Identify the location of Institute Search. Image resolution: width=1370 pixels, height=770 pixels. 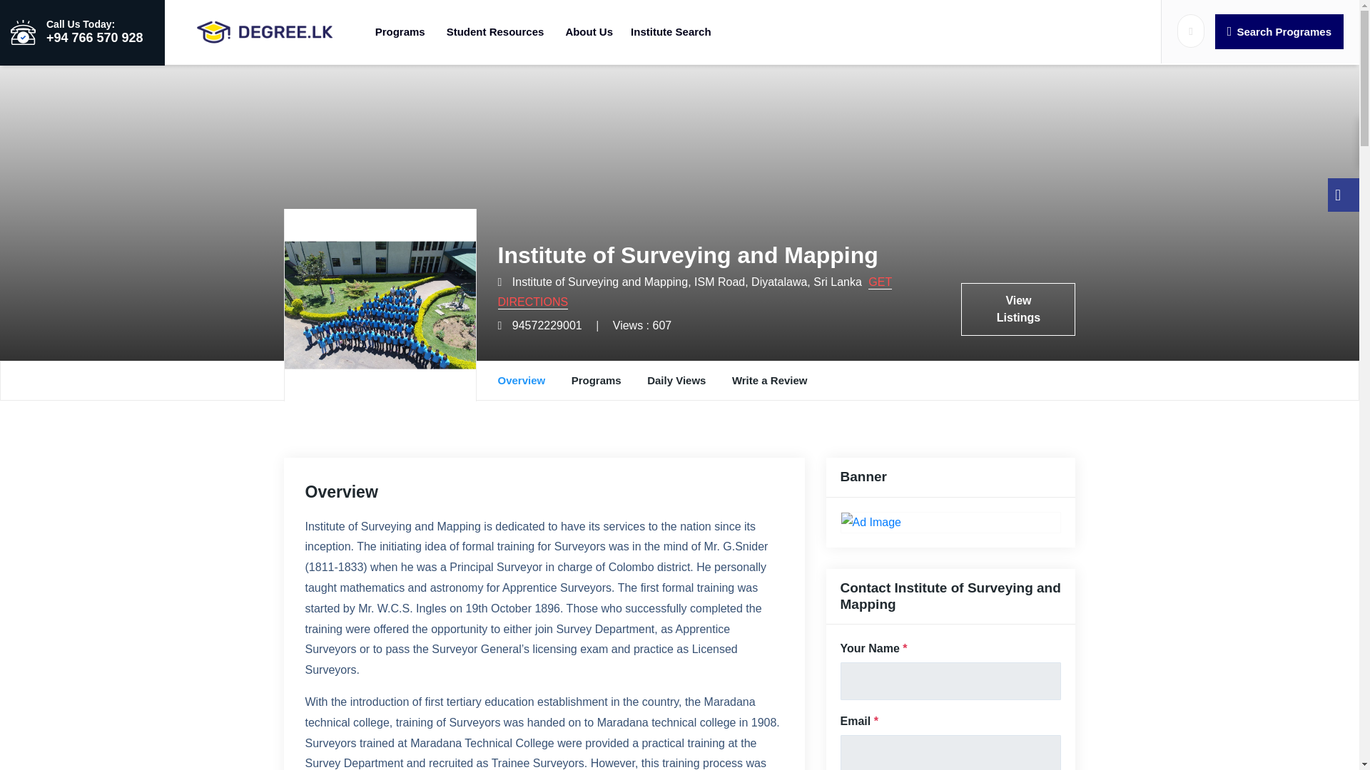
(666, 31).